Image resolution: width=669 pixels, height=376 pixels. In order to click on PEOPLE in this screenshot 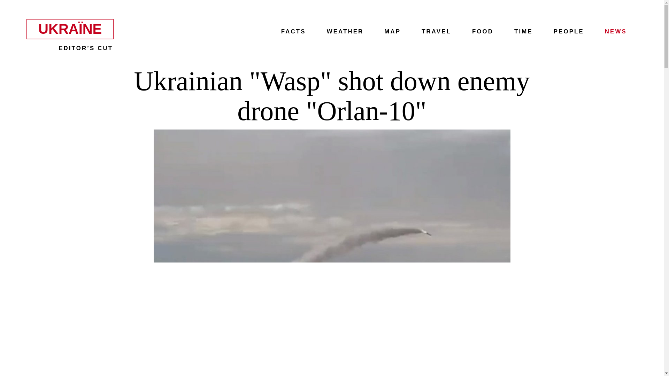, I will do `click(569, 31)`.